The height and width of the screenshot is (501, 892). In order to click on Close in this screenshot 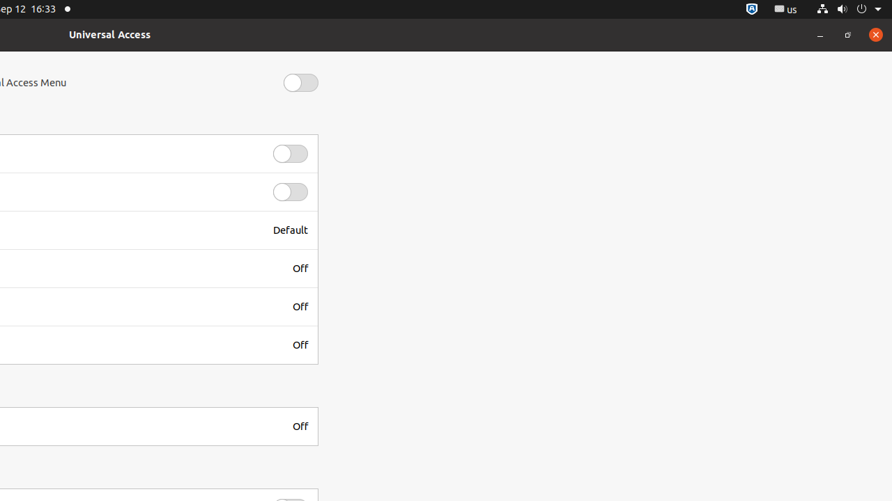, I will do `click(876, 35)`.